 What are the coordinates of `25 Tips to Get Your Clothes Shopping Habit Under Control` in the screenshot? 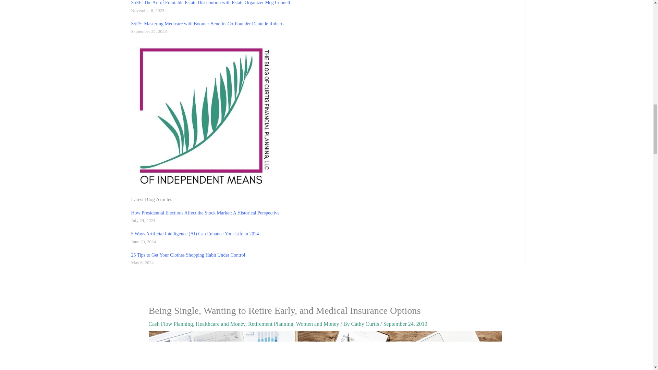 It's located at (188, 255).